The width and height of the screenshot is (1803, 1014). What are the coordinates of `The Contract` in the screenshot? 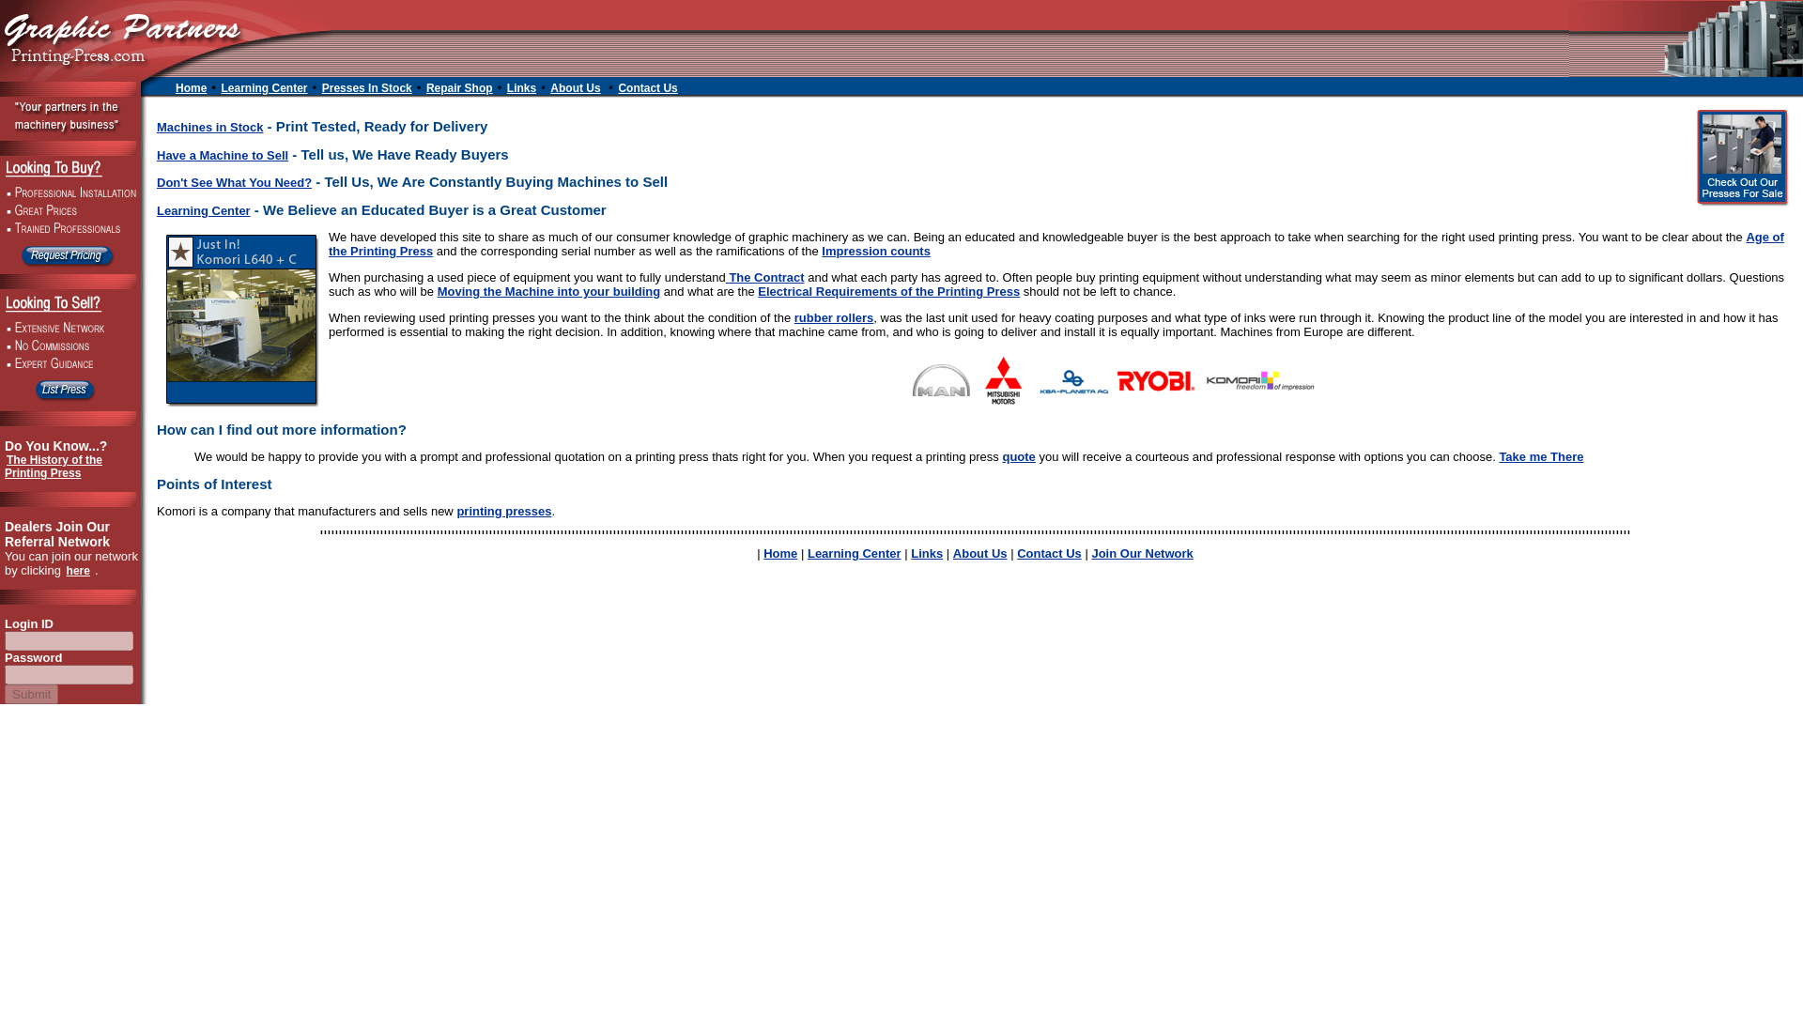 It's located at (764, 278).